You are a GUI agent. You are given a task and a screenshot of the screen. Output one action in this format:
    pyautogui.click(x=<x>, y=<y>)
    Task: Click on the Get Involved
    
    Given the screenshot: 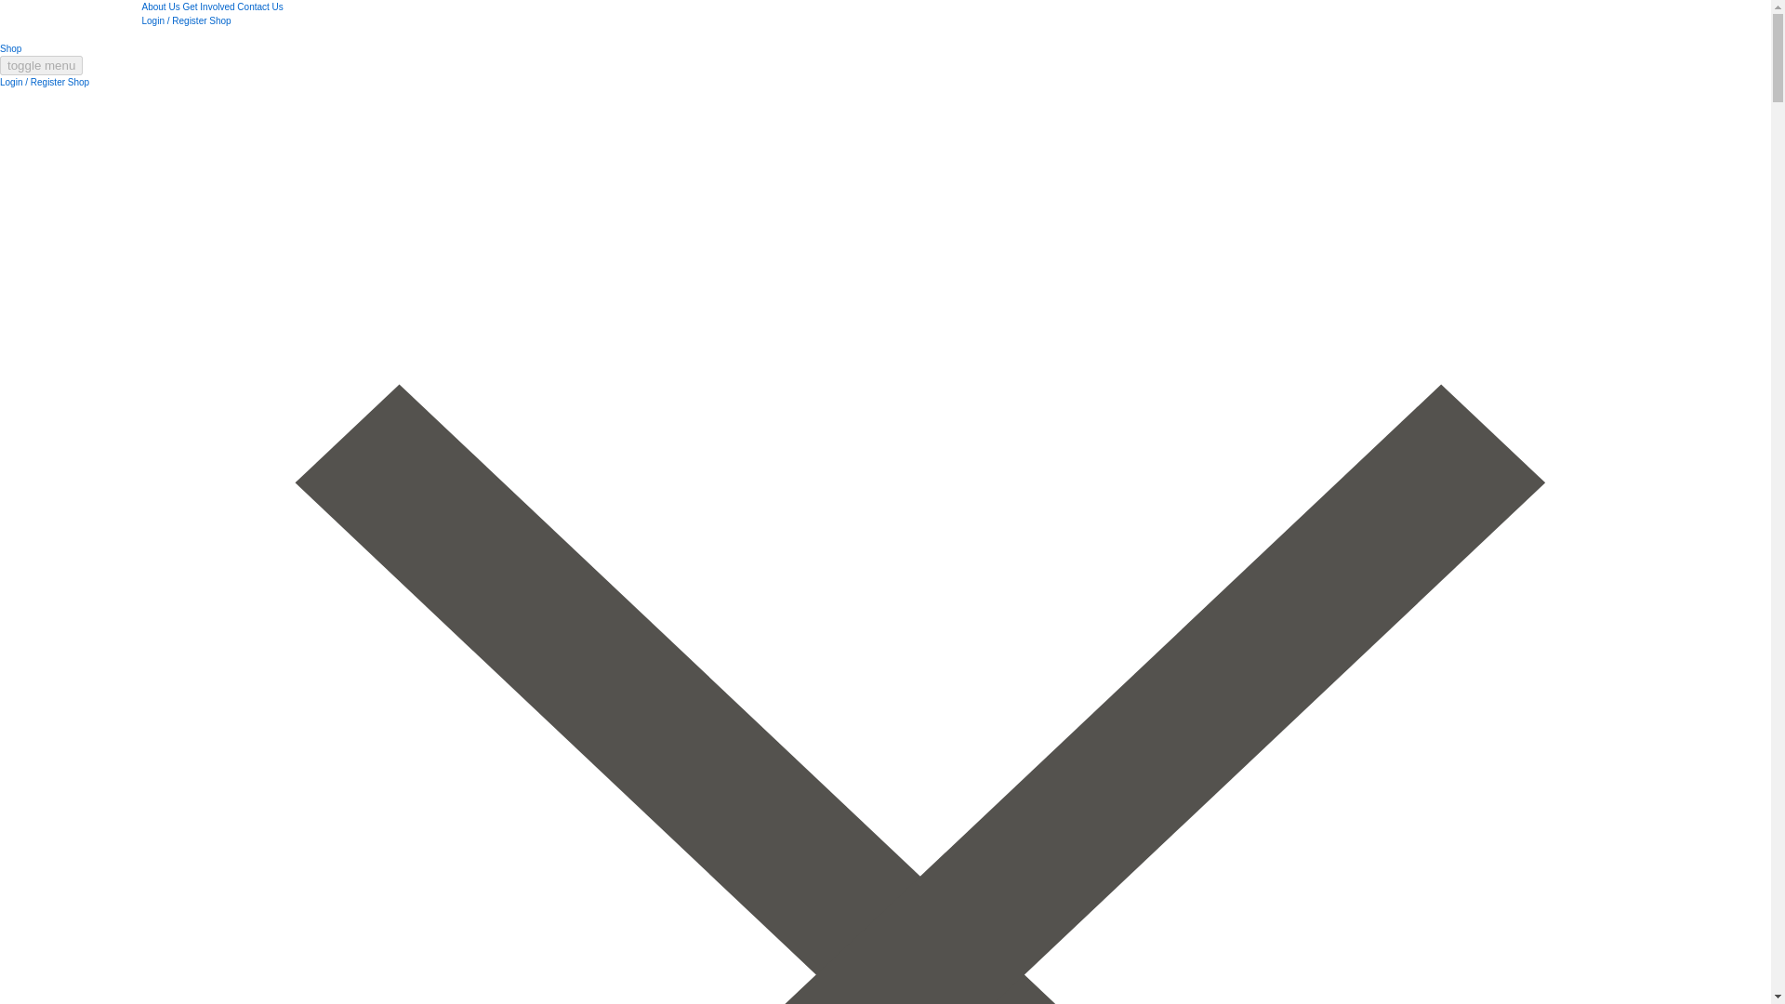 What is the action you would take?
    pyautogui.click(x=207, y=7)
    